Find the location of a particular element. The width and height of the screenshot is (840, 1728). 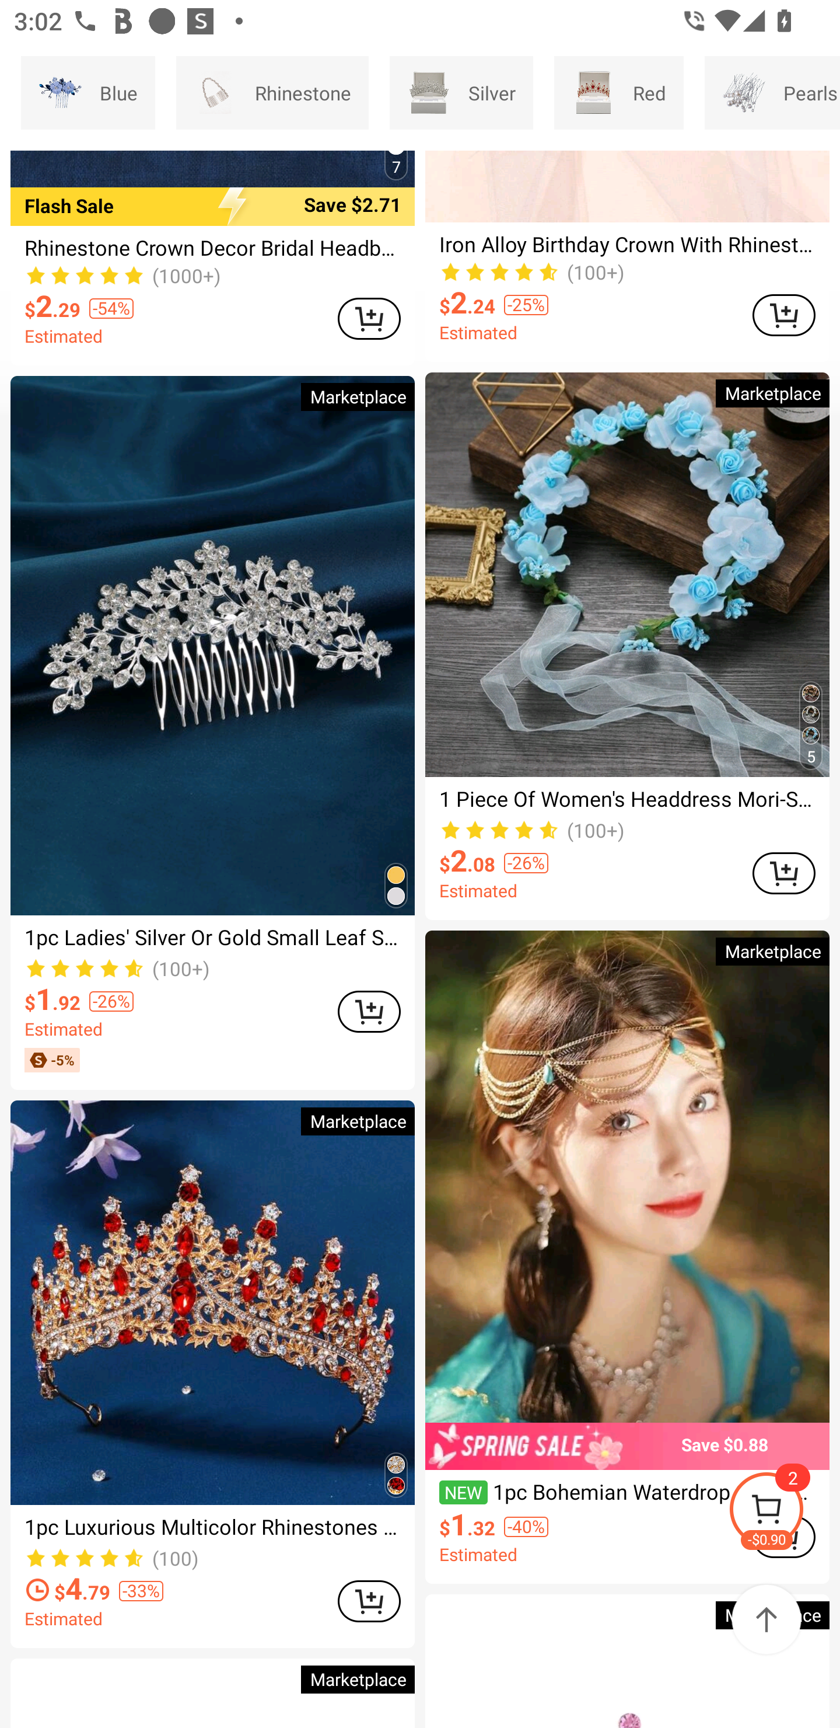

ADD TO CART is located at coordinates (369, 1602).